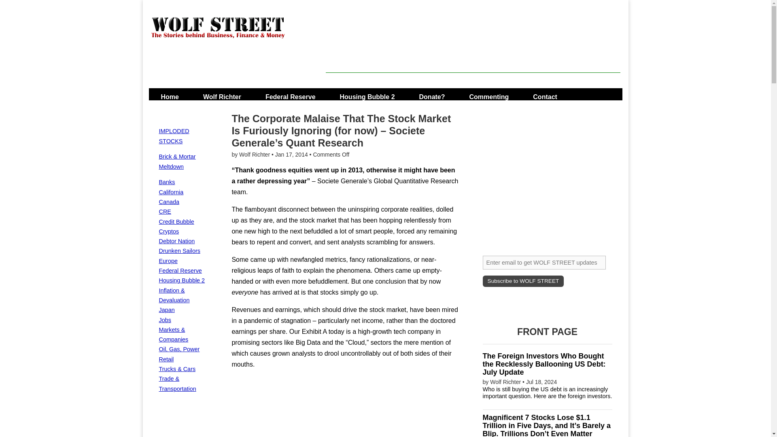 The image size is (777, 437). Describe the element at coordinates (164, 320) in the screenshot. I see `View all posts filed under Jobs` at that location.